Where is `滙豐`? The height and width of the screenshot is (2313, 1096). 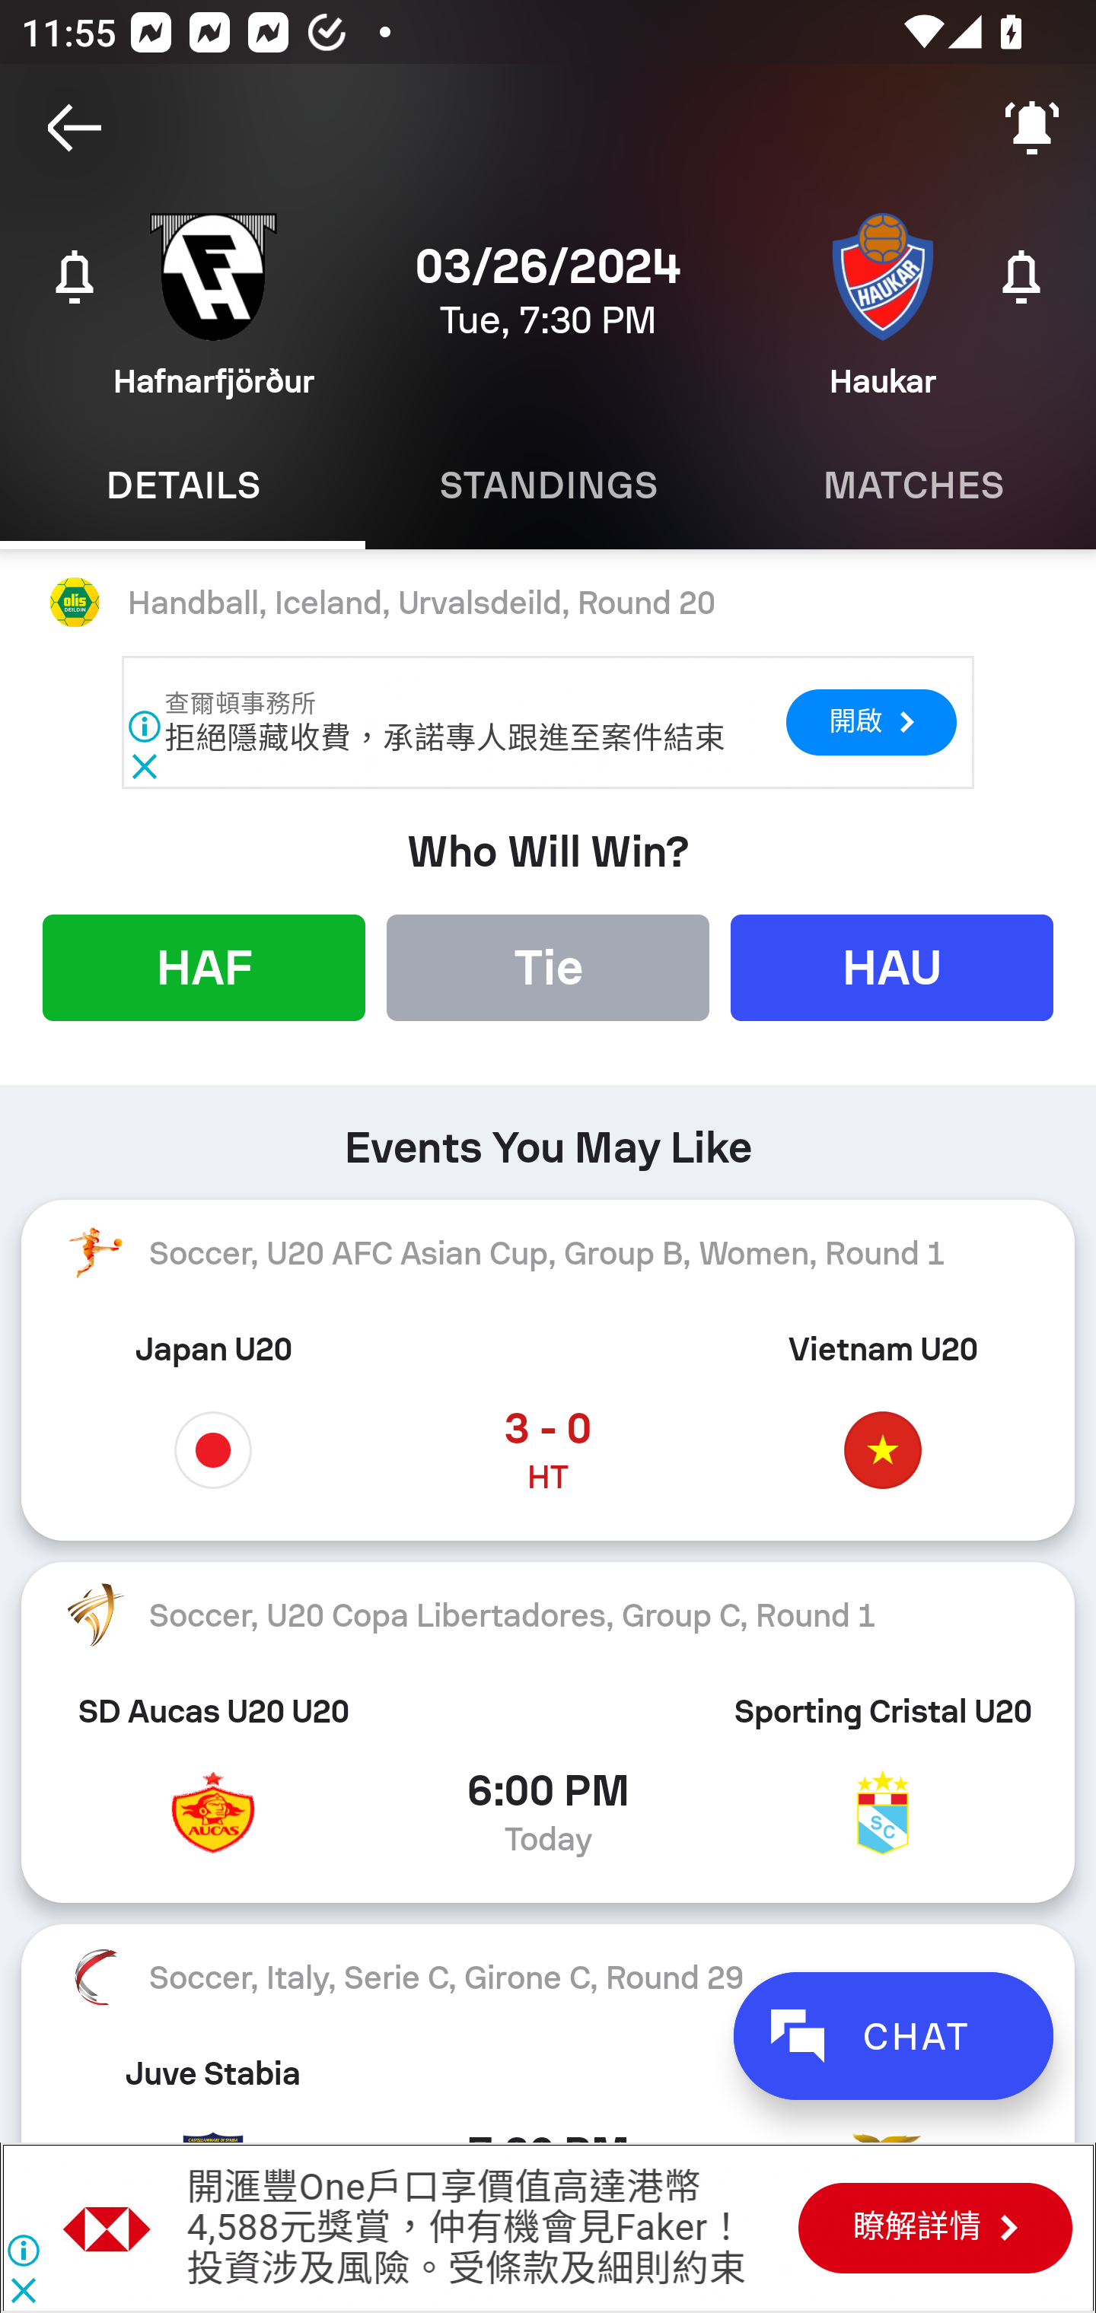 滙豐 is located at coordinates (108, 2228).